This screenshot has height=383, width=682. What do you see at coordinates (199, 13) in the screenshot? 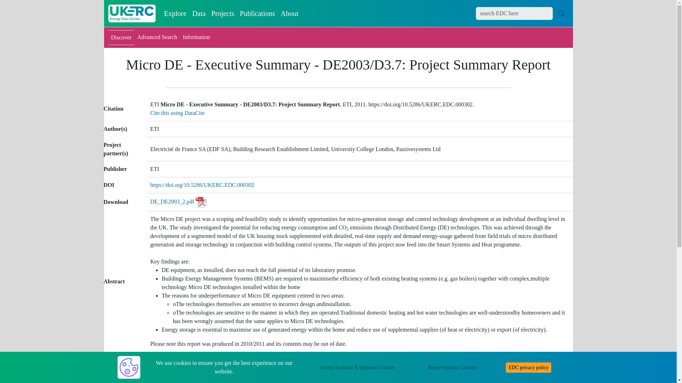
I see `Data` at bounding box center [199, 13].